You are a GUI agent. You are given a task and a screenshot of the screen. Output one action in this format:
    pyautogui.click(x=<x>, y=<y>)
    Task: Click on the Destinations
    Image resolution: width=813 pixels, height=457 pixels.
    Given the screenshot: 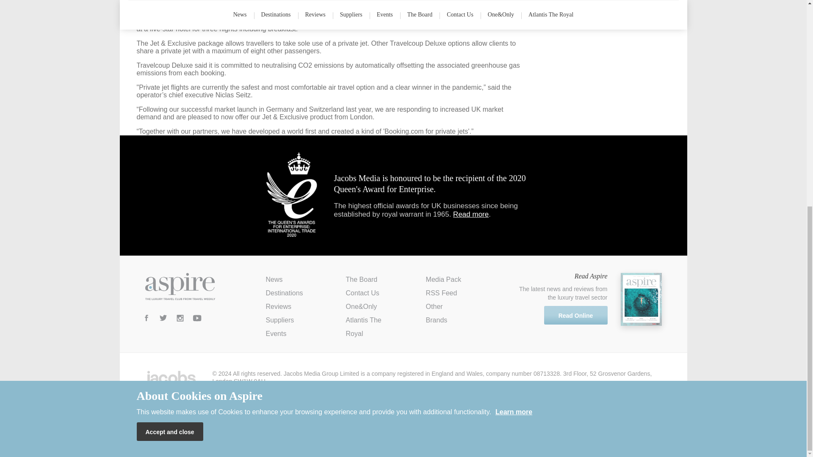 What is the action you would take?
    pyautogui.click(x=285, y=293)
    